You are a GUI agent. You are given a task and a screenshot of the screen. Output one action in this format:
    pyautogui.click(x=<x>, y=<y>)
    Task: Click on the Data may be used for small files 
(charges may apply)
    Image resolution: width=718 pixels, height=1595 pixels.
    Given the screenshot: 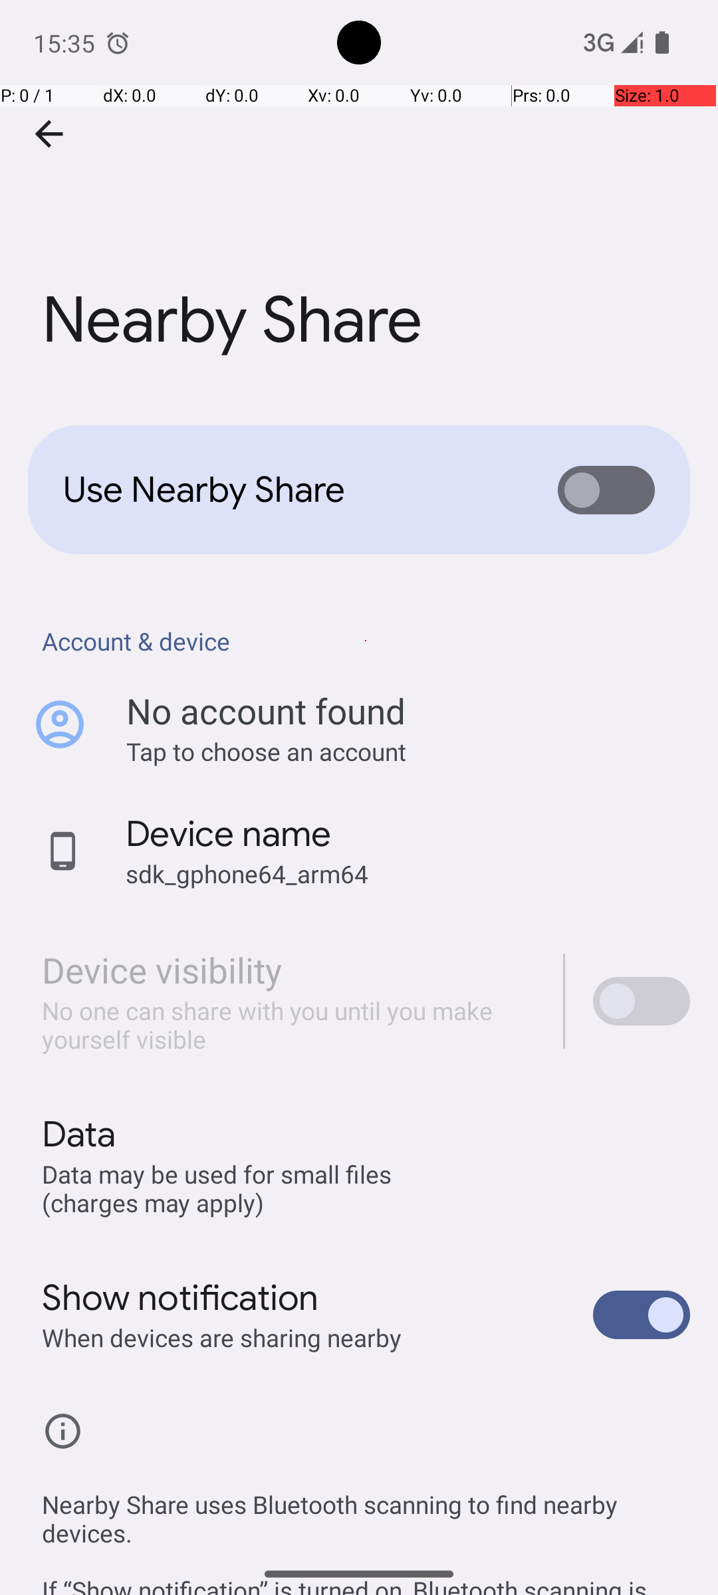 What is the action you would take?
    pyautogui.click(x=219, y=1188)
    